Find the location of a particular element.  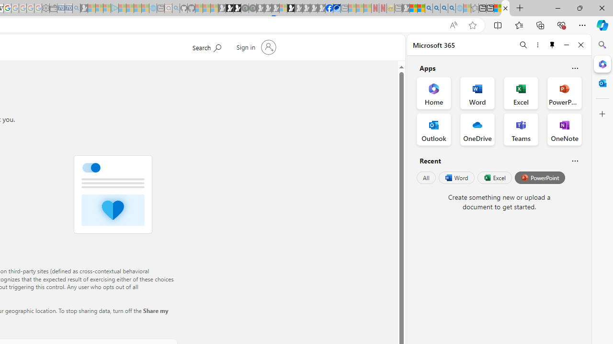

2009 Bing officially replaced Live Search on June 3 - Search is located at coordinates (436, 9).